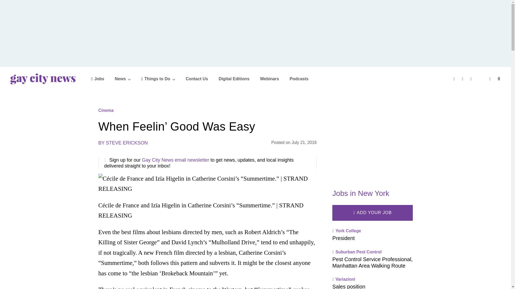 The width and height of the screenshot is (515, 289). I want to click on Jobs, so click(98, 79).